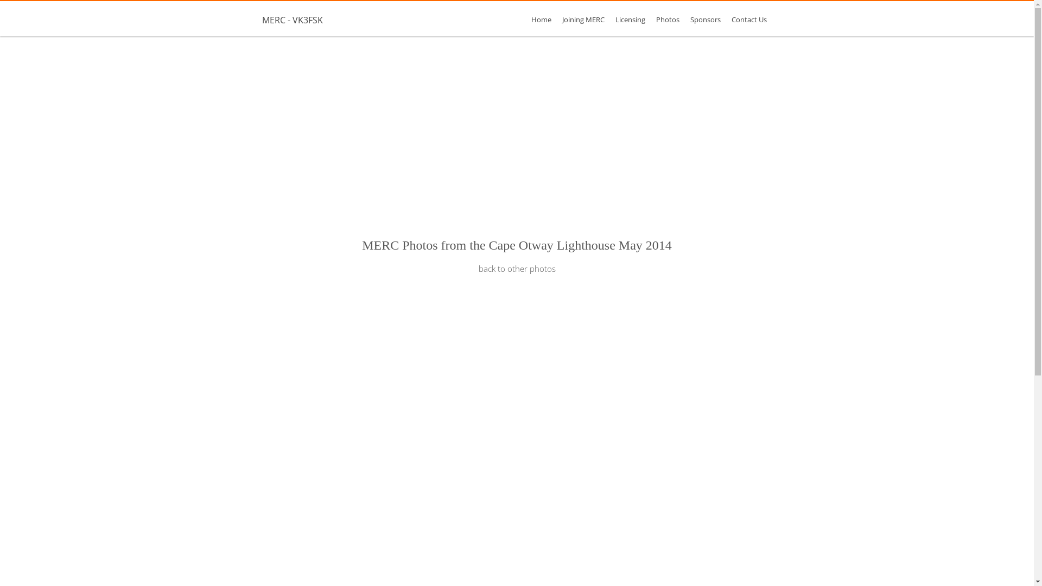 Image resolution: width=1042 pixels, height=586 pixels. What do you see at coordinates (583, 20) in the screenshot?
I see `Joining MERC` at bounding box center [583, 20].